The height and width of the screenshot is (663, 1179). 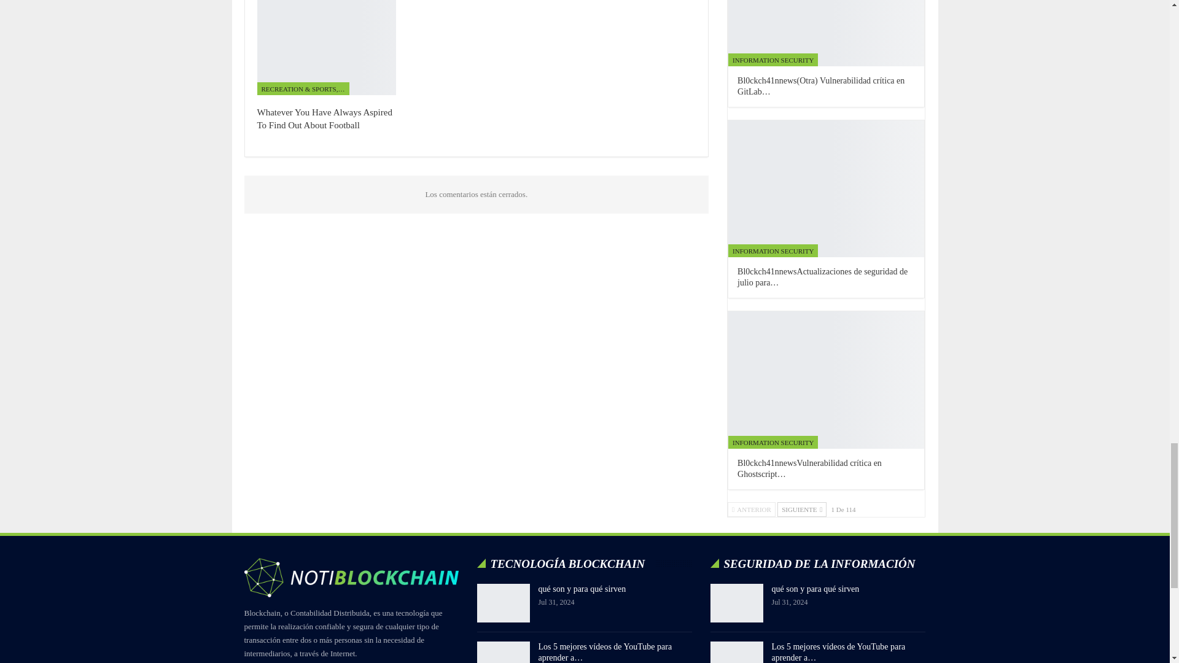 I want to click on Whatever You Have Always Aspired To Find Out About Football, so click(x=324, y=118).